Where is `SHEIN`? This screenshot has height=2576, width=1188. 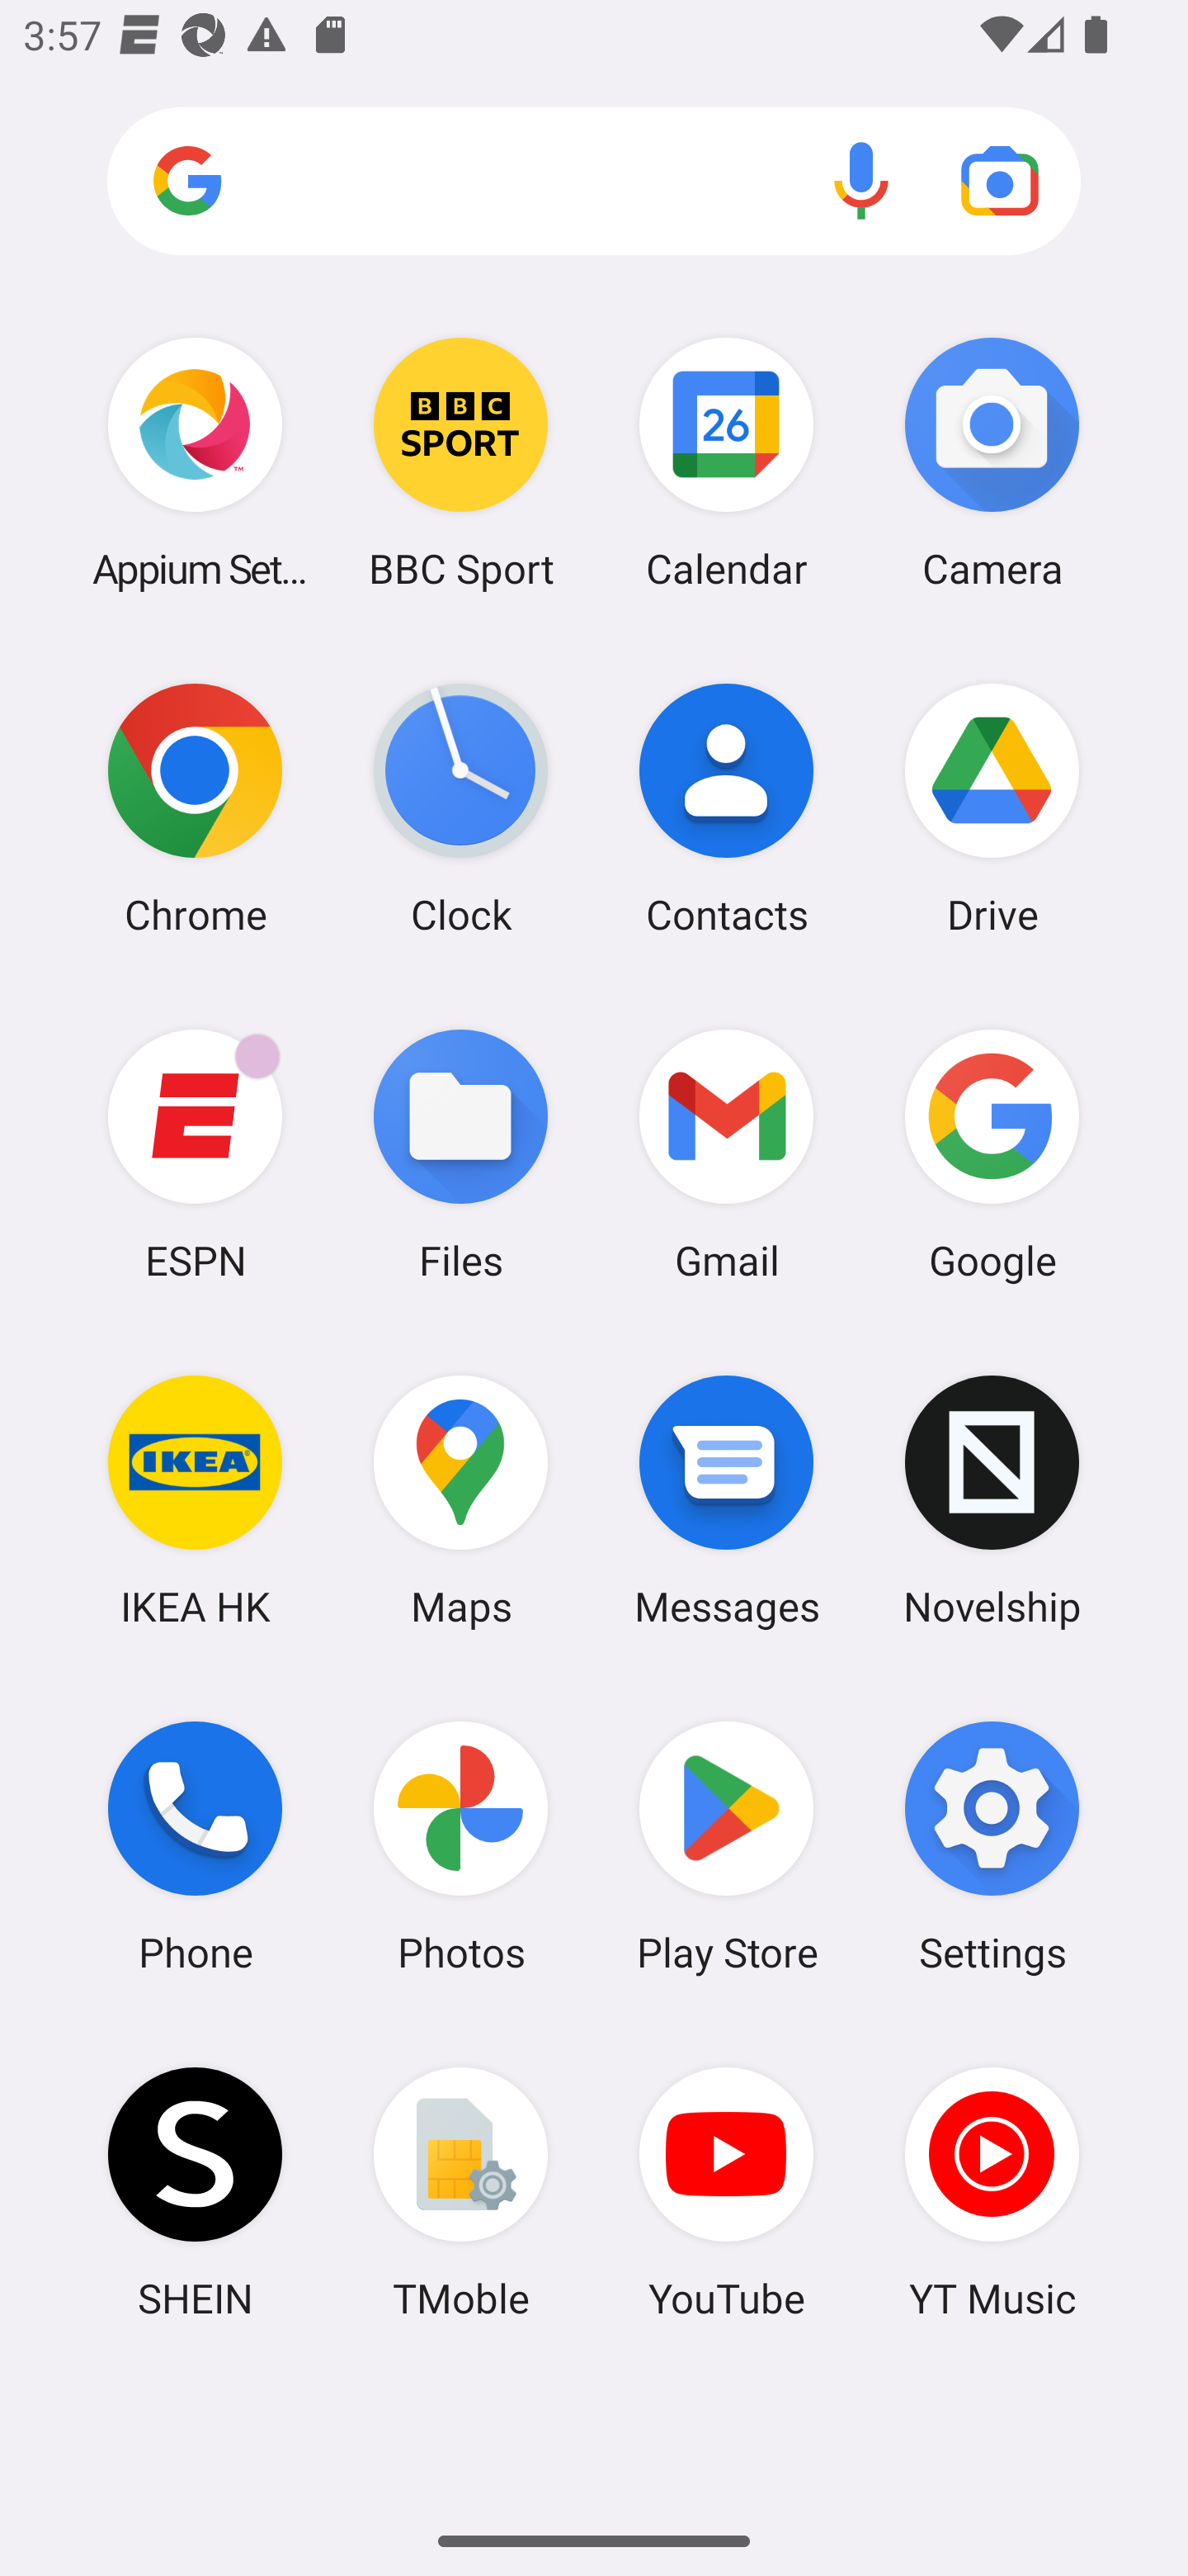 SHEIN is located at coordinates (195, 2192).